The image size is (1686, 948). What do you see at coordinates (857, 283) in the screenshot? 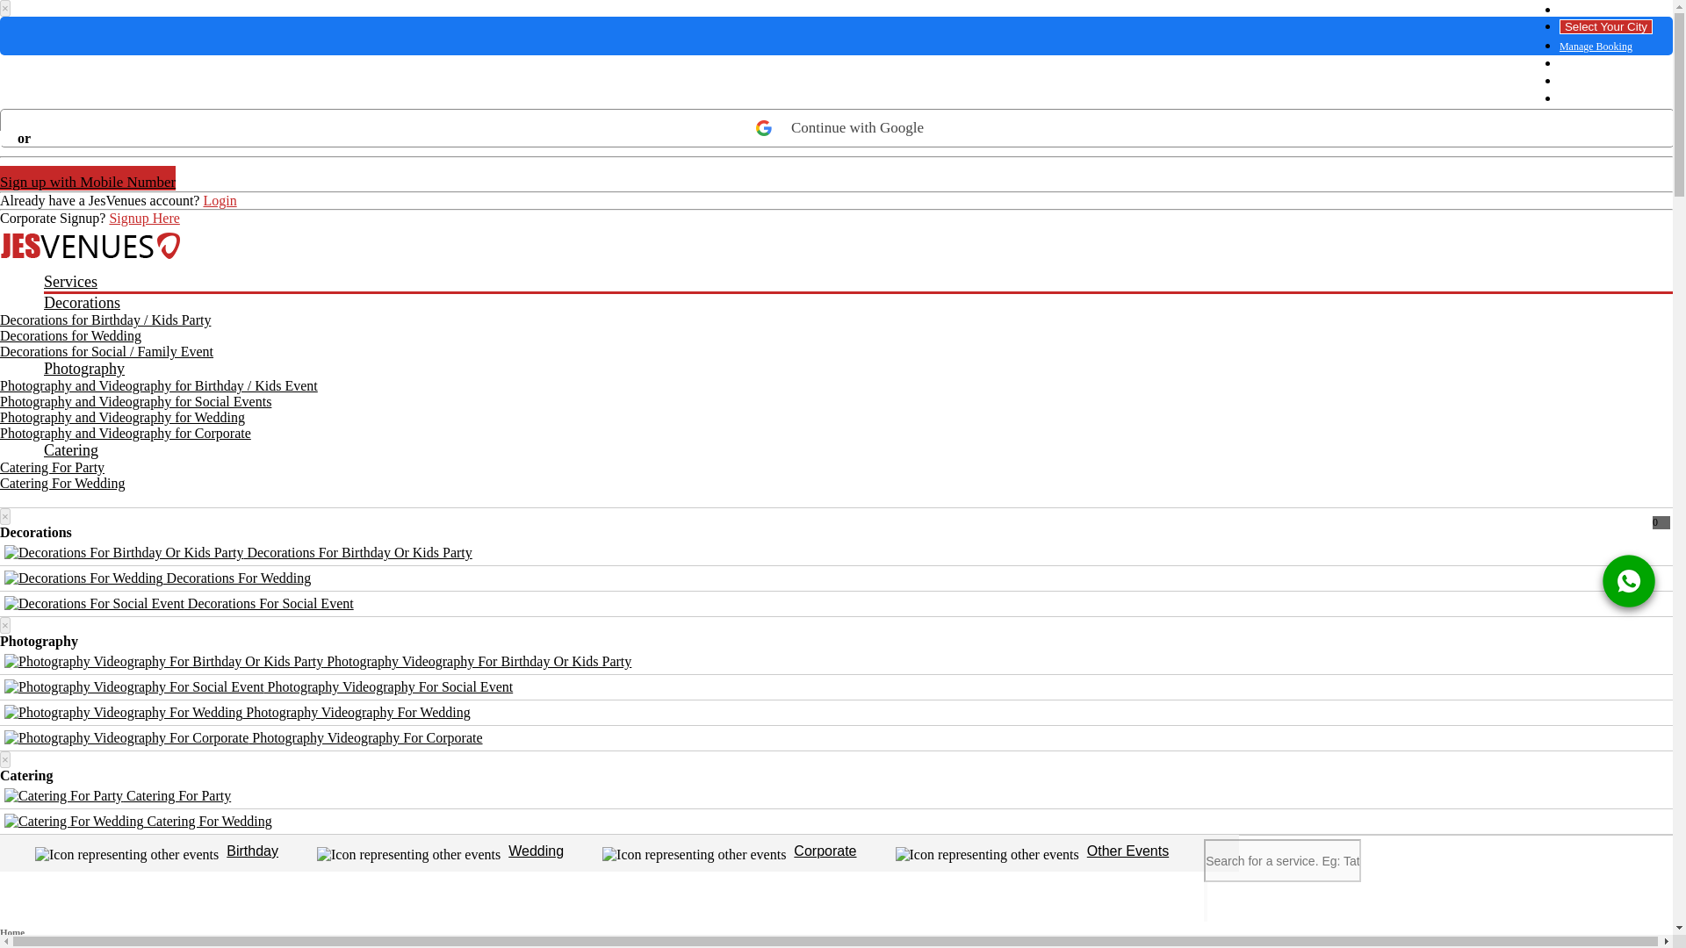
I see `Services` at bounding box center [857, 283].